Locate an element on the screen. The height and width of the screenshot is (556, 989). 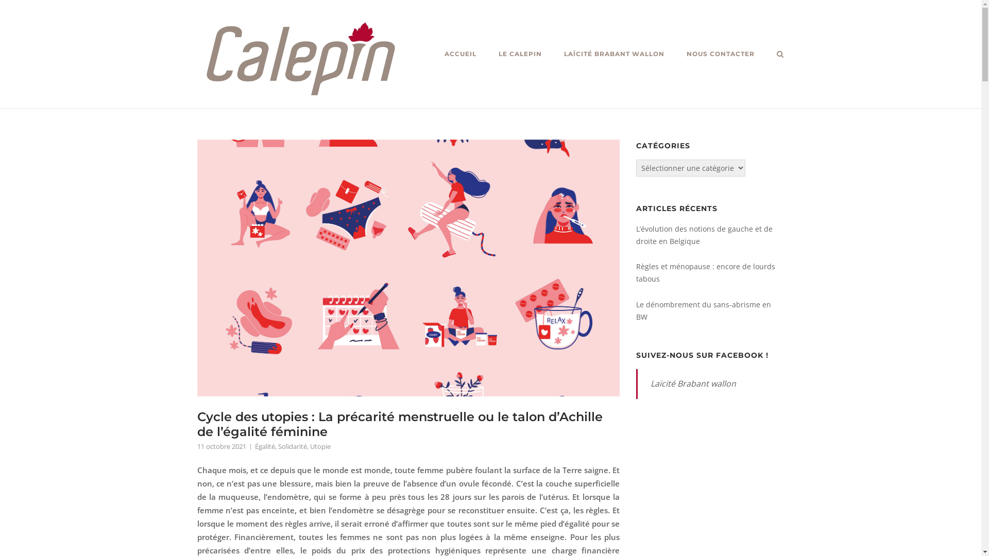
Utopie is located at coordinates (320, 446).